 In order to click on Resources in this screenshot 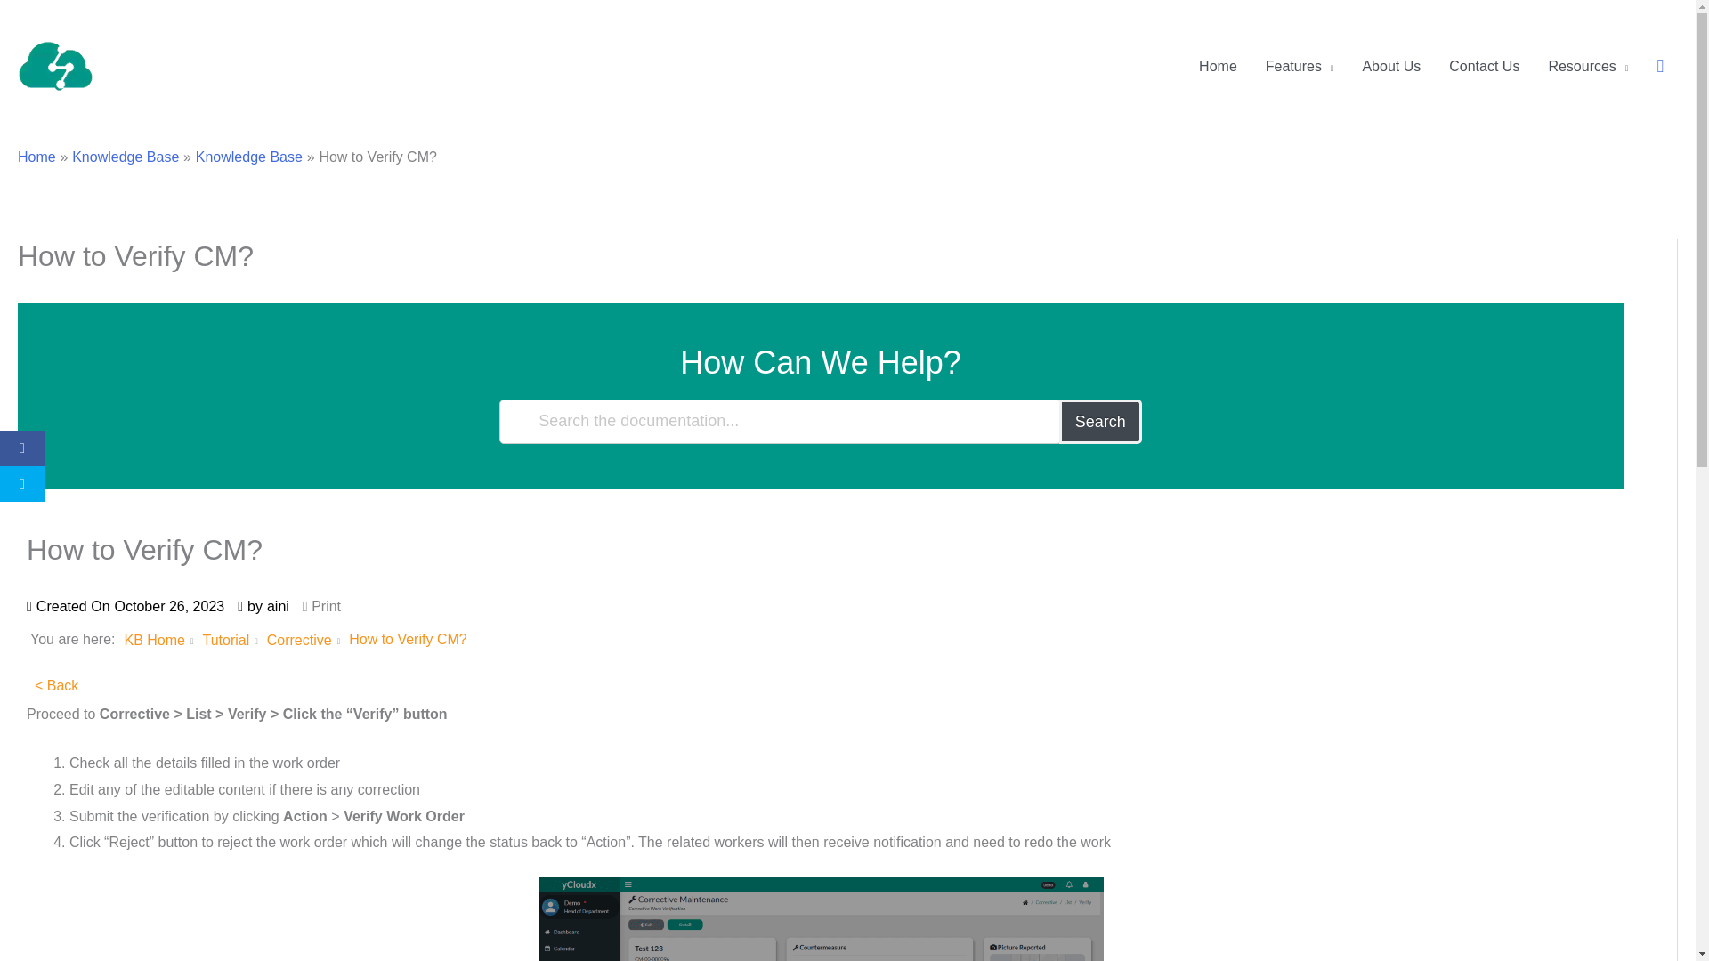, I will do `click(1588, 66)`.